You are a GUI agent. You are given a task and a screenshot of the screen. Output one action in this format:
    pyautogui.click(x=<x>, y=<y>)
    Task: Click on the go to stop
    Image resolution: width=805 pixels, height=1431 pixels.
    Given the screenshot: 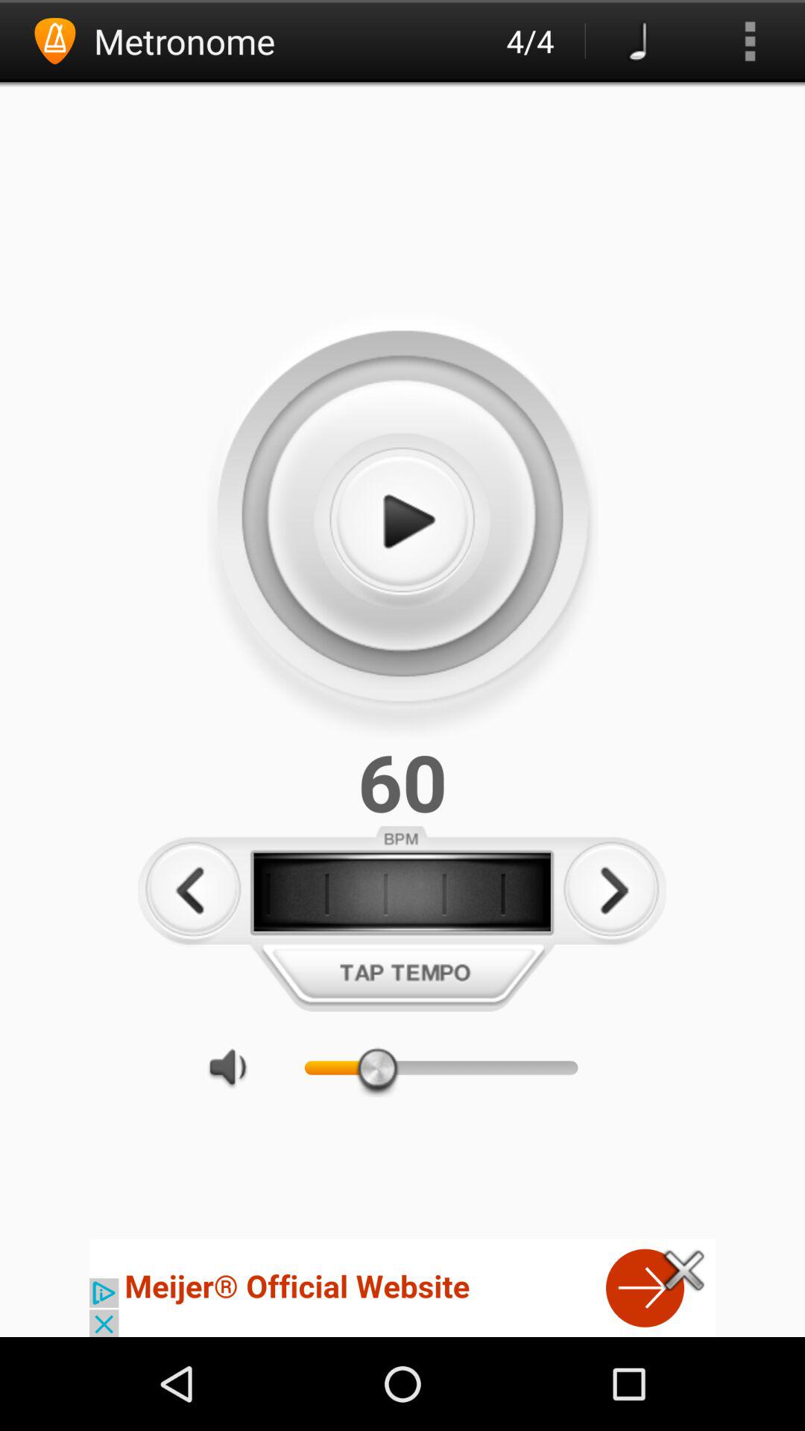 What is the action you would take?
    pyautogui.click(x=402, y=522)
    